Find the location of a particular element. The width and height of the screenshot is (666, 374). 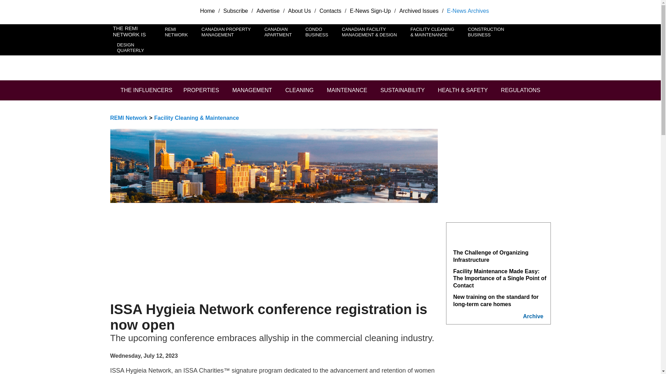

Follow Us on LinkedIn is located at coordinates (542, 12).